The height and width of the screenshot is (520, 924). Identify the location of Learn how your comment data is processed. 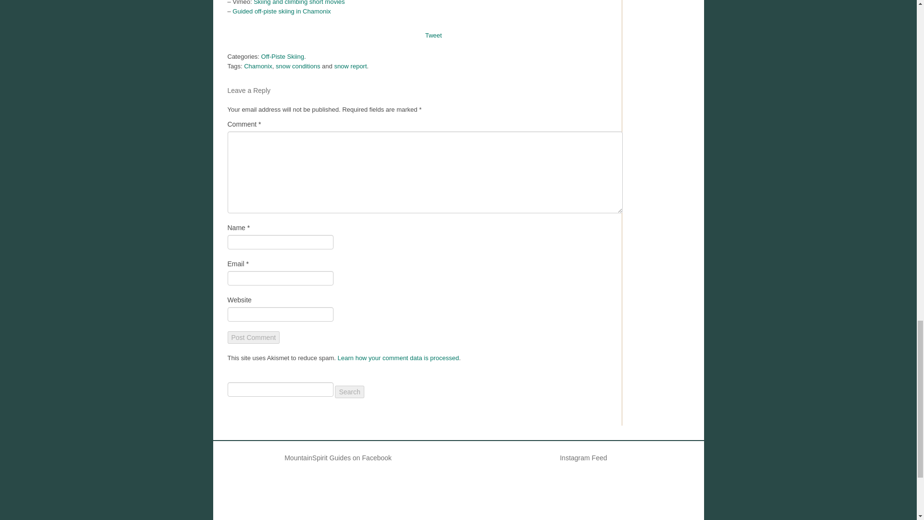
(398, 357).